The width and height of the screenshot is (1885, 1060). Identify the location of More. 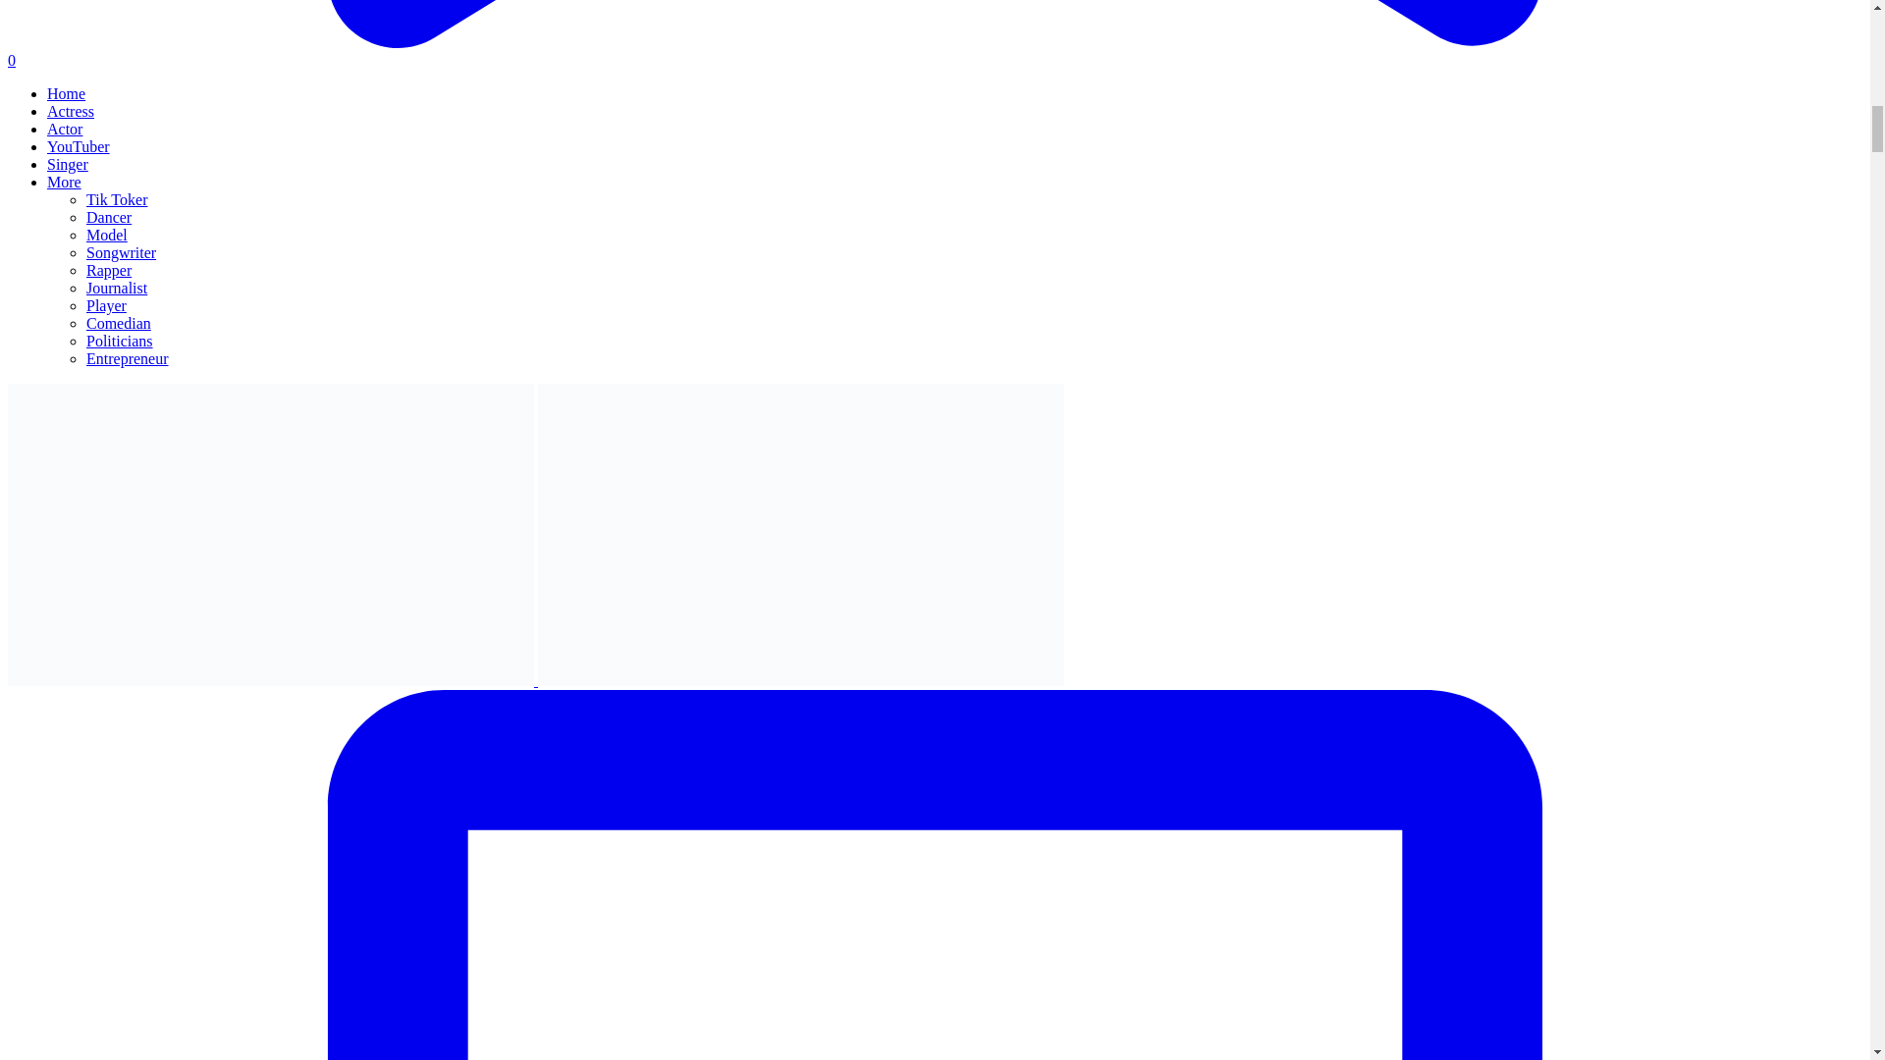
(64, 183).